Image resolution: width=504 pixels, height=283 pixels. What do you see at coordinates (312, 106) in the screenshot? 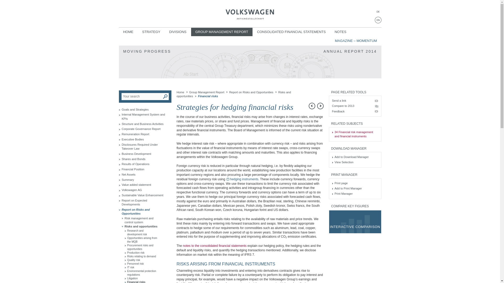
I see `previous page: Litigation` at bounding box center [312, 106].